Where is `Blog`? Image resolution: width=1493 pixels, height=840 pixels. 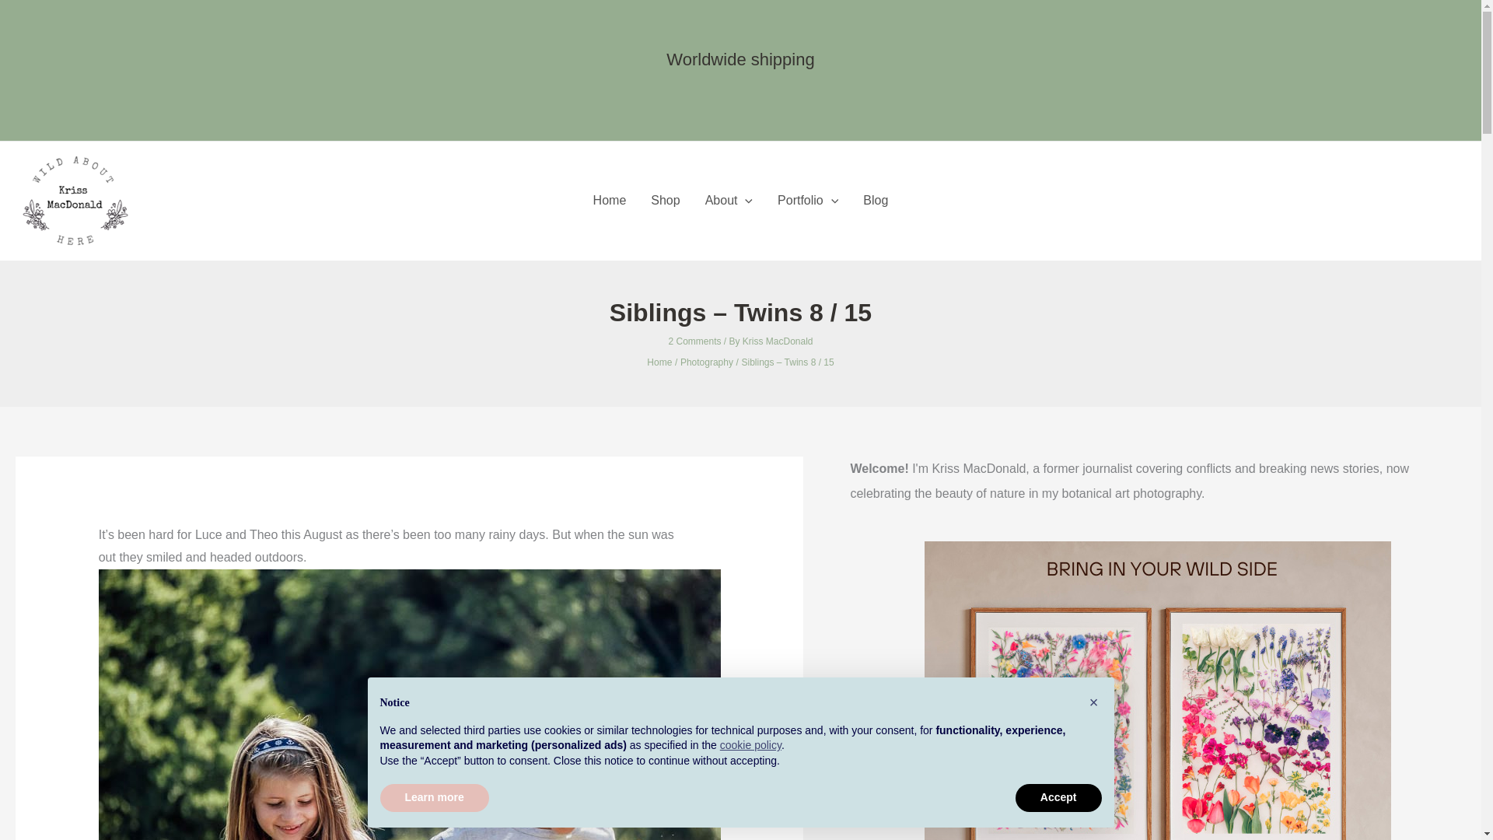
Blog is located at coordinates (876, 201).